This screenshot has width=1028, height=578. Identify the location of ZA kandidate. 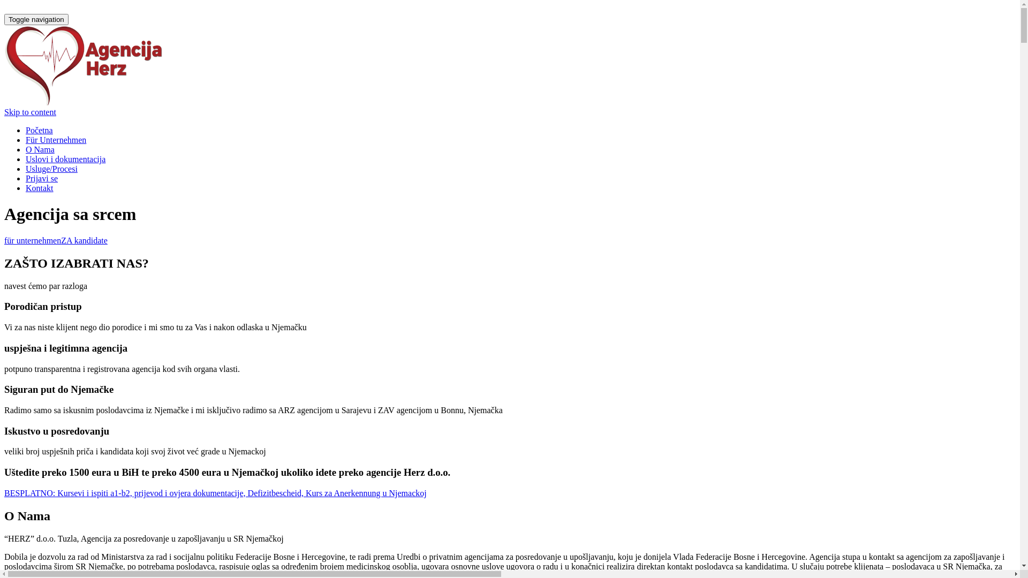
(85, 241).